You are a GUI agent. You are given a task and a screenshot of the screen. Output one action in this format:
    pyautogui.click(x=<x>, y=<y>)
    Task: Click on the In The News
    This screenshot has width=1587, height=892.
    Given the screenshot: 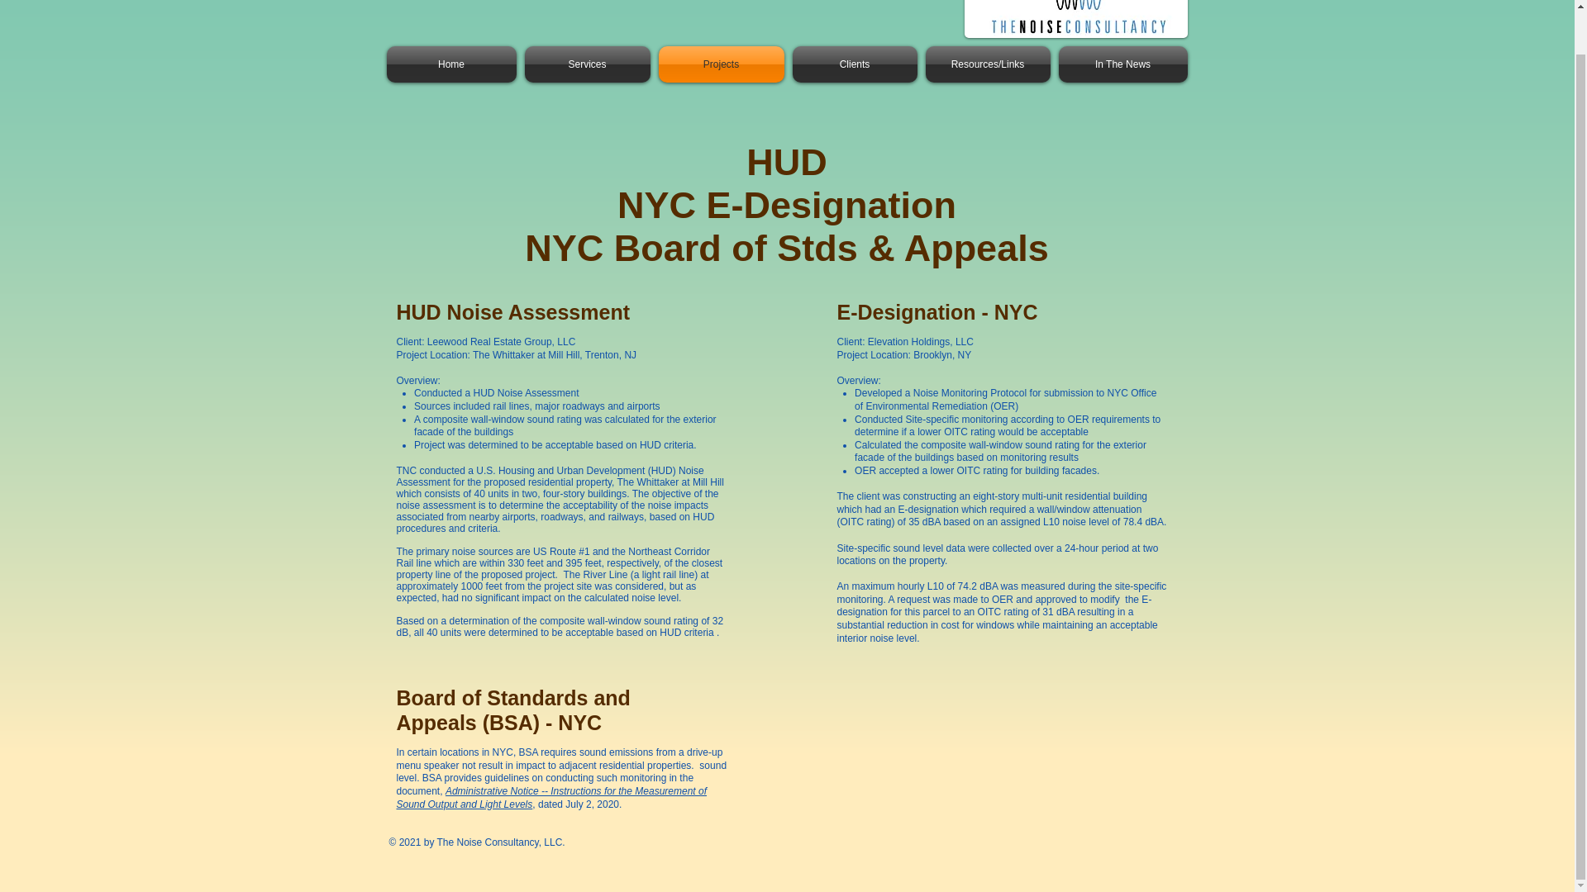 What is the action you would take?
    pyautogui.click(x=1121, y=64)
    